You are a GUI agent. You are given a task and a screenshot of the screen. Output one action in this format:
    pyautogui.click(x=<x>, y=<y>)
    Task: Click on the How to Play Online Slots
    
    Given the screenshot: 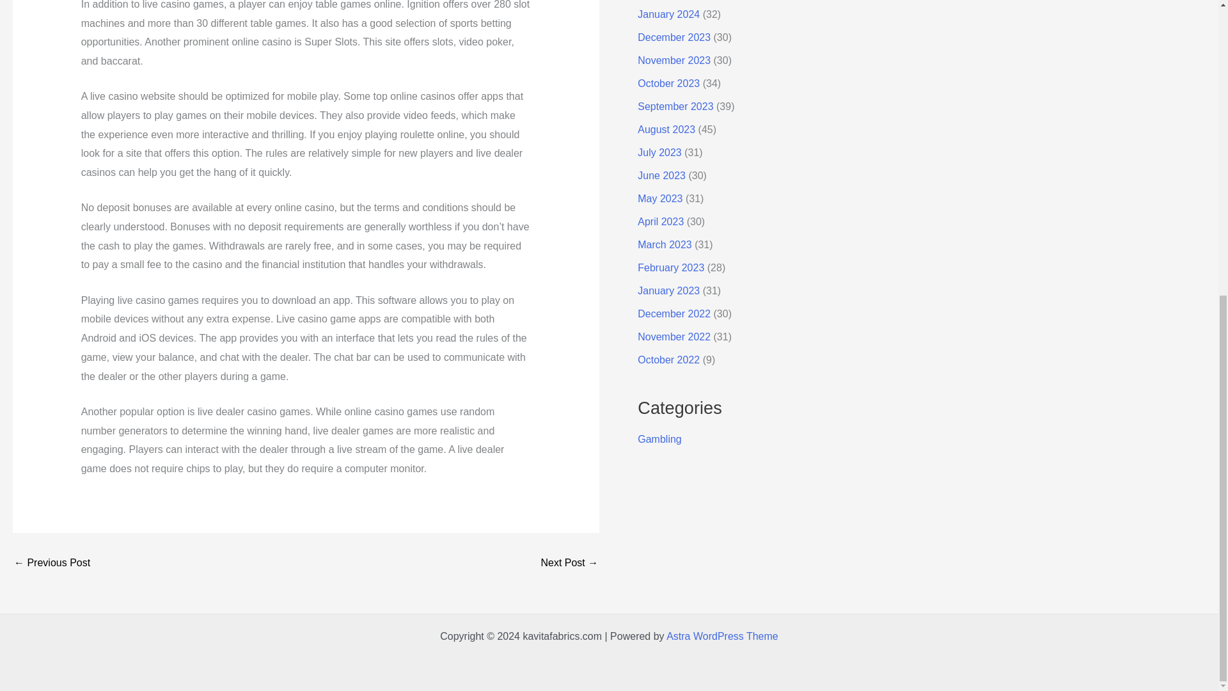 What is the action you would take?
    pyautogui.click(x=51, y=562)
    